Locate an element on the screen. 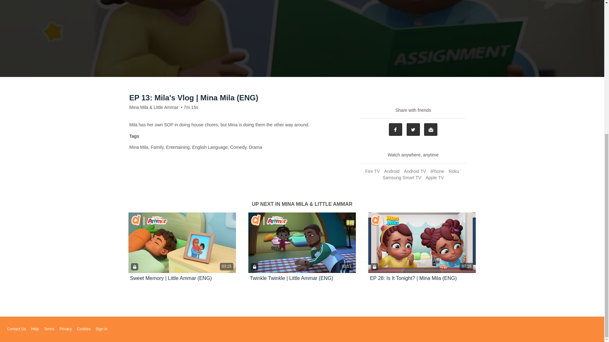 Image resolution: width=609 pixels, height=342 pixels. Entertaining is located at coordinates (178, 147).